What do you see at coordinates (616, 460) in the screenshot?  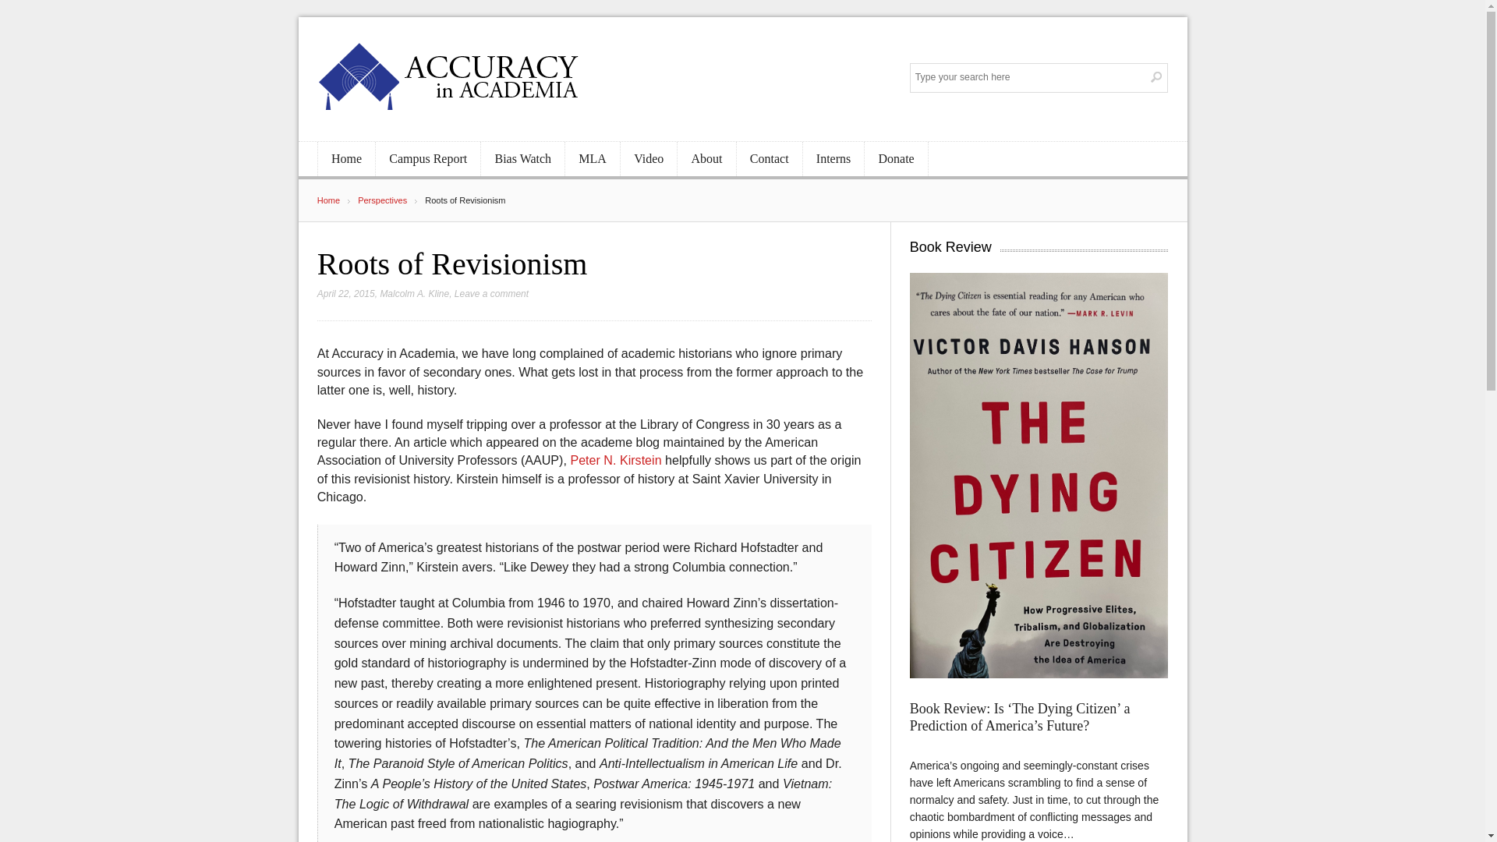 I see `Peter N. Kirstein` at bounding box center [616, 460].